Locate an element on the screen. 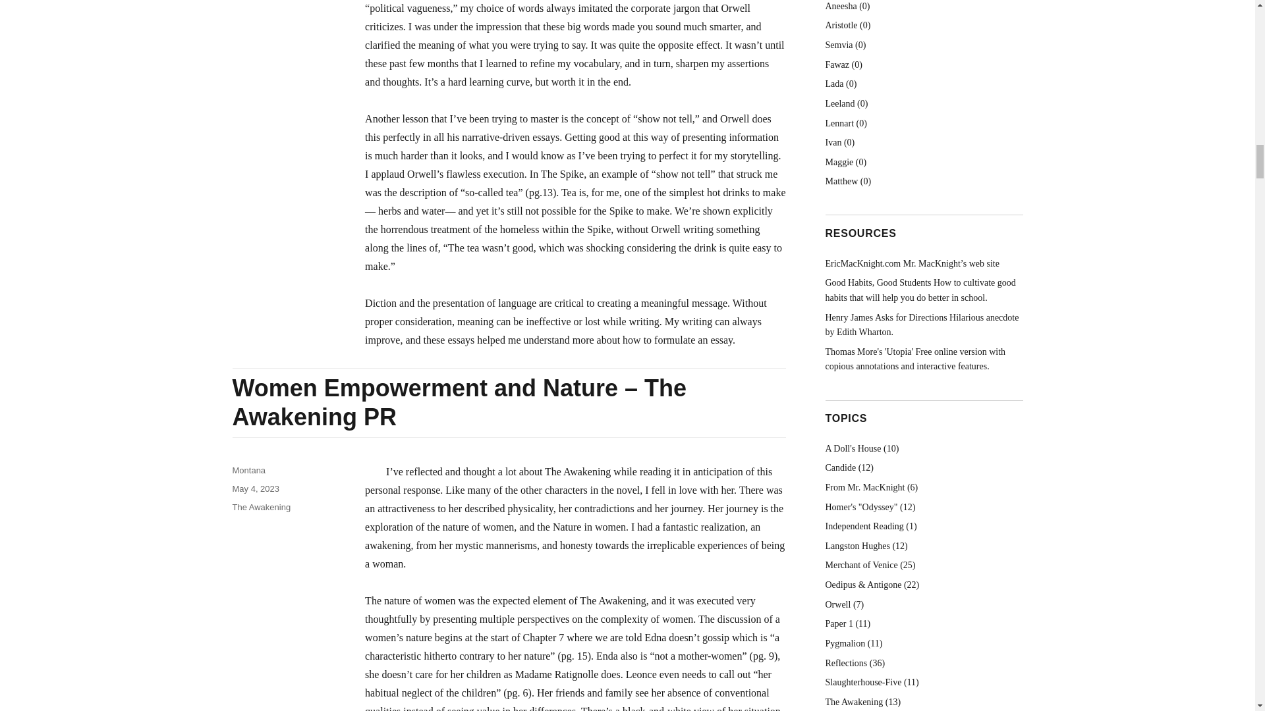 The width and height of the screenshot is (1265, 711). The Awakening is located at coordinates (261, 507).